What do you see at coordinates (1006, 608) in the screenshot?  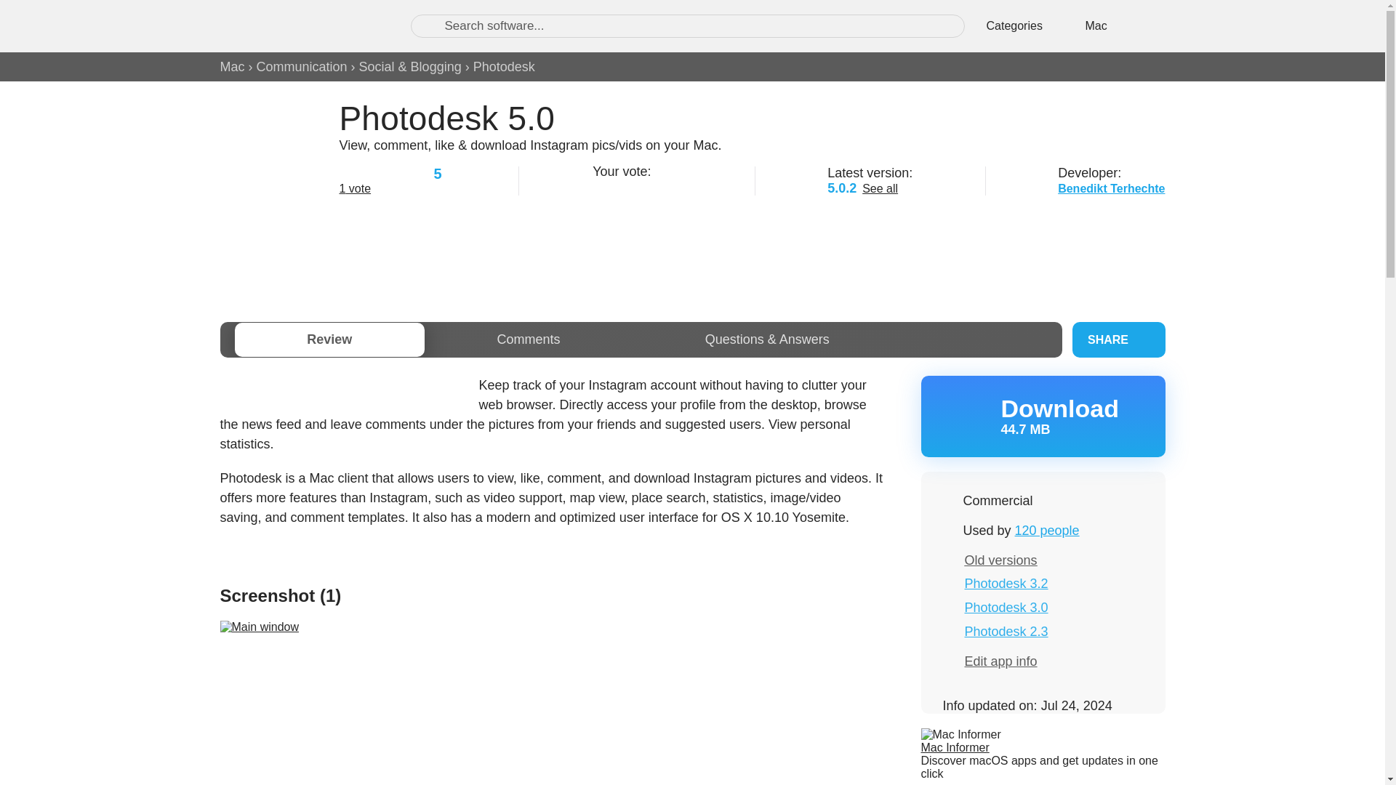 I see `Photodesk 3.0` at bounding box center [1006, 608].